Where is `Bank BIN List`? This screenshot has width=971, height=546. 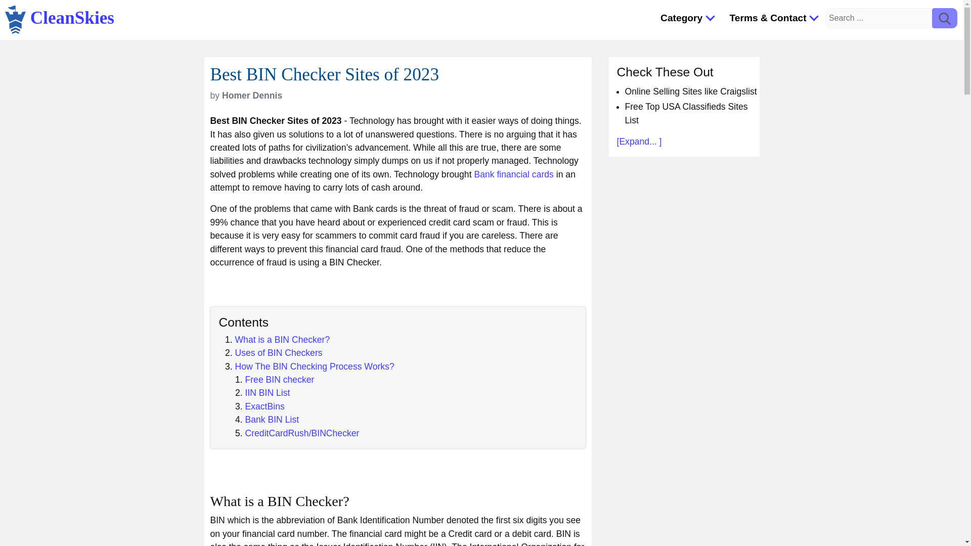 Bank BIN List is located at coordinates (272, 420).